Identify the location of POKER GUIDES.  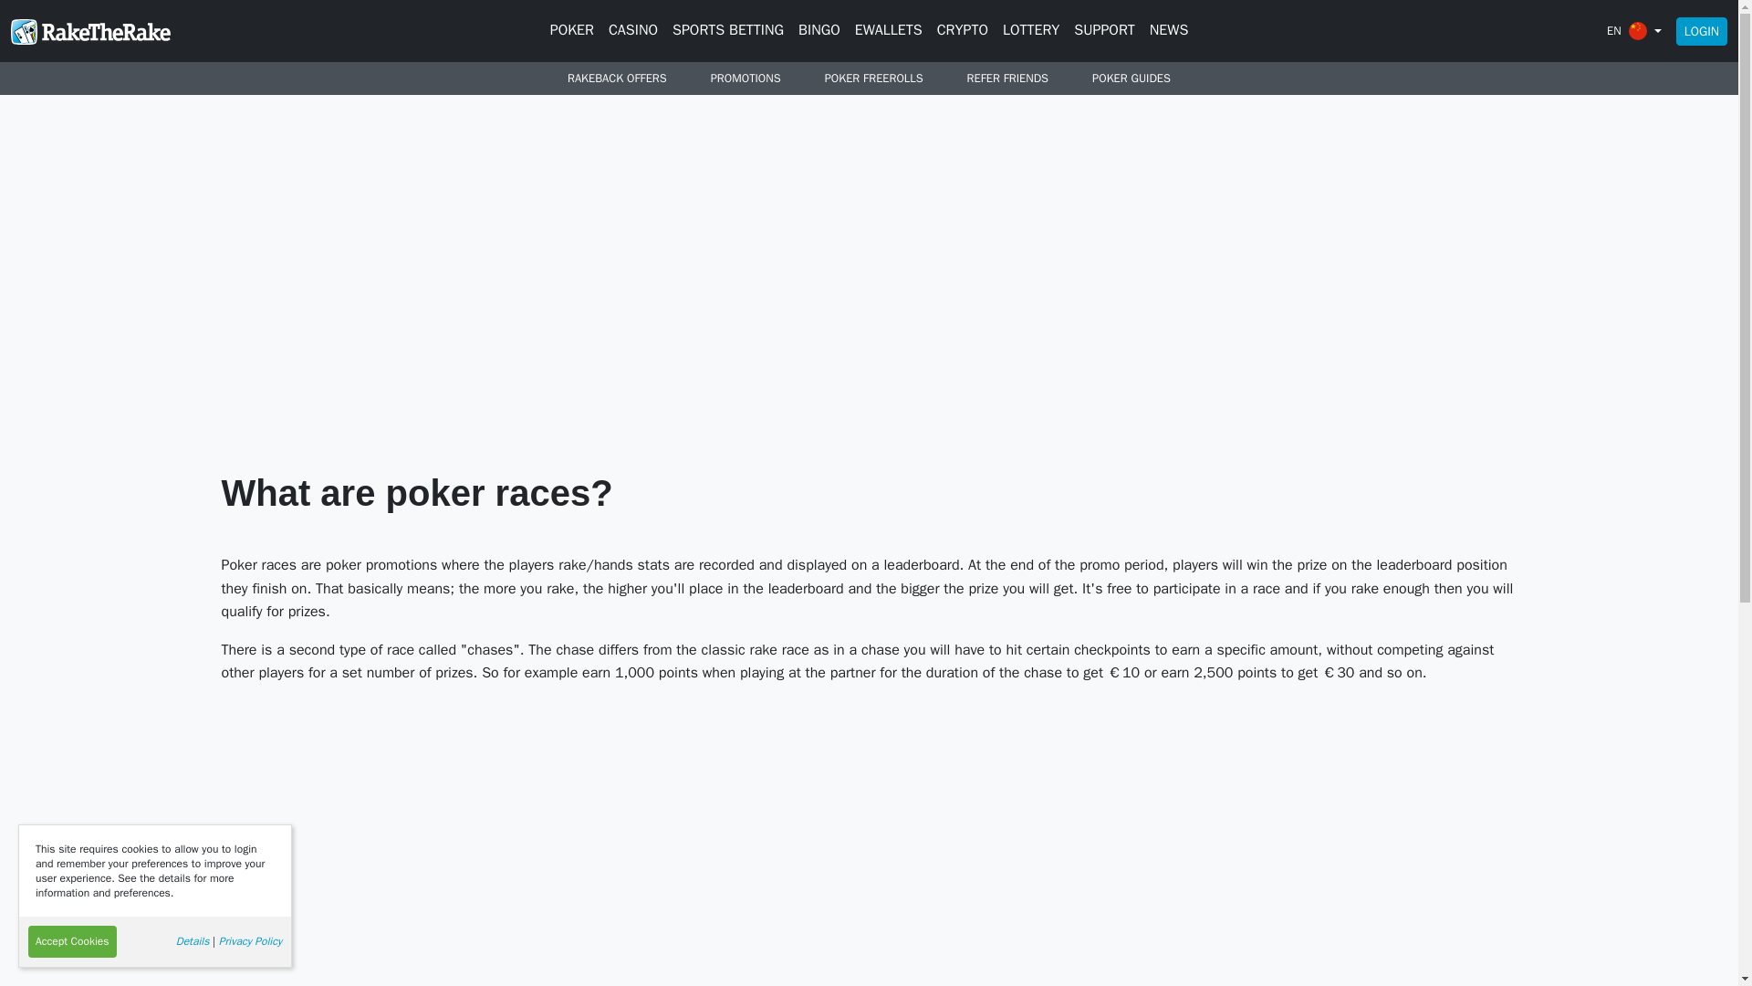
(1131, 79).